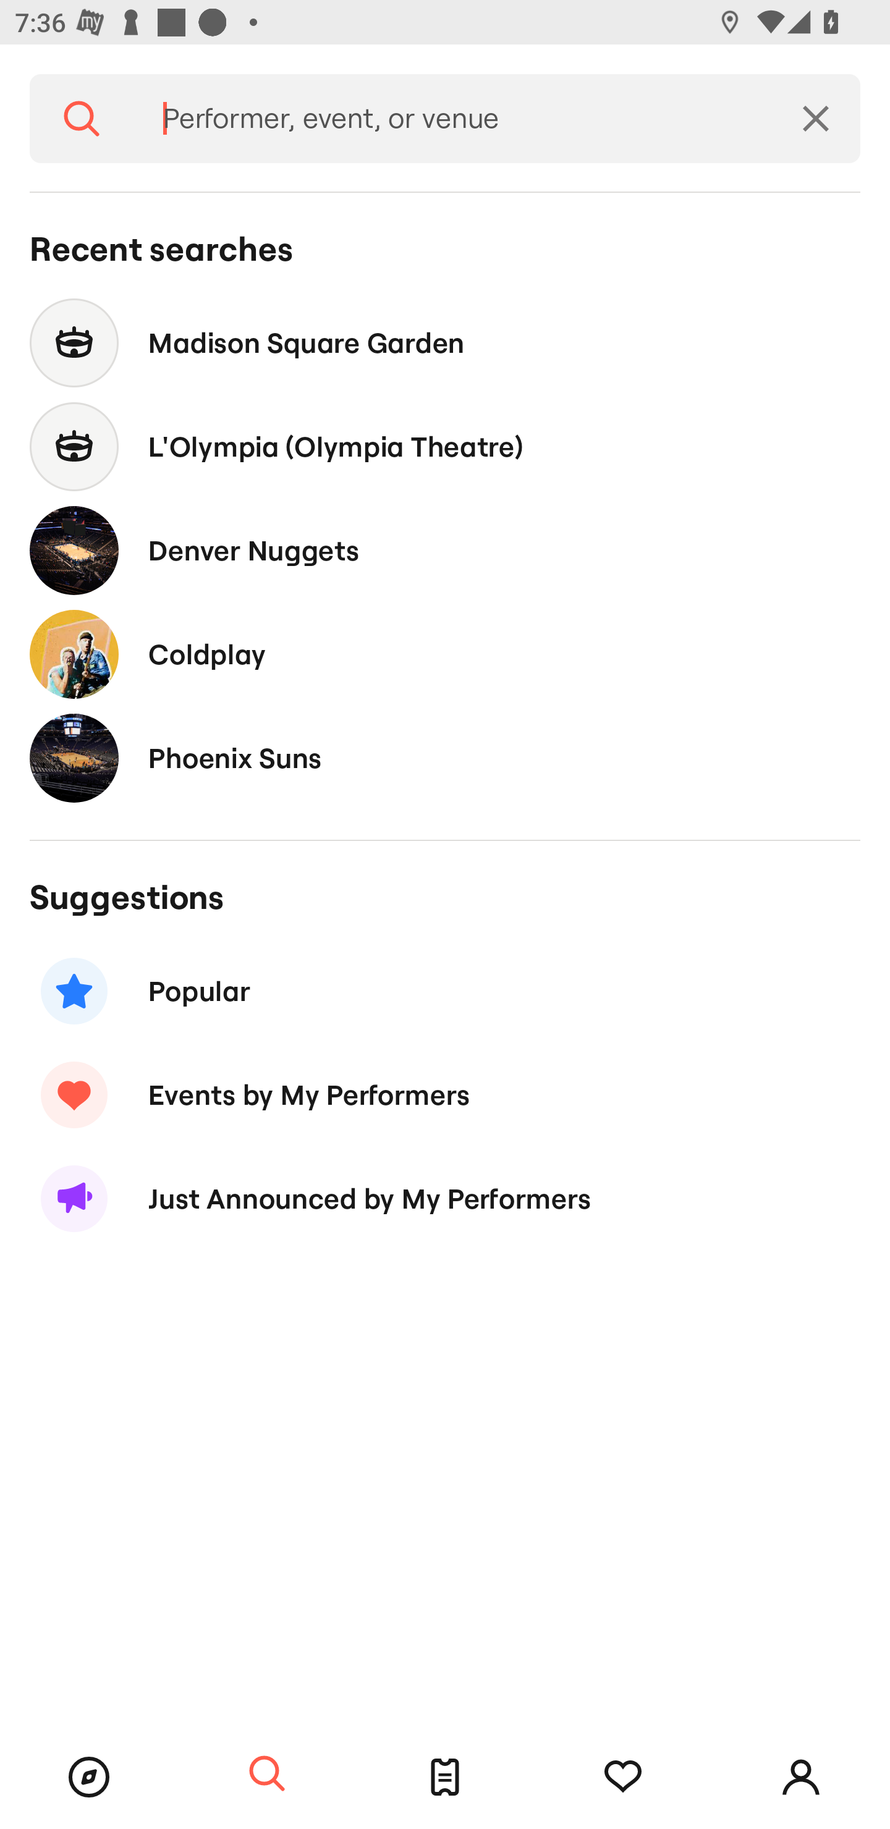 Image resolution: width=890 pixels, height=1829 pixels. Describe the element at coordinates (445, 447) in the screenshot. I see `L'Olympia (Olympia Theatre)` at that location.